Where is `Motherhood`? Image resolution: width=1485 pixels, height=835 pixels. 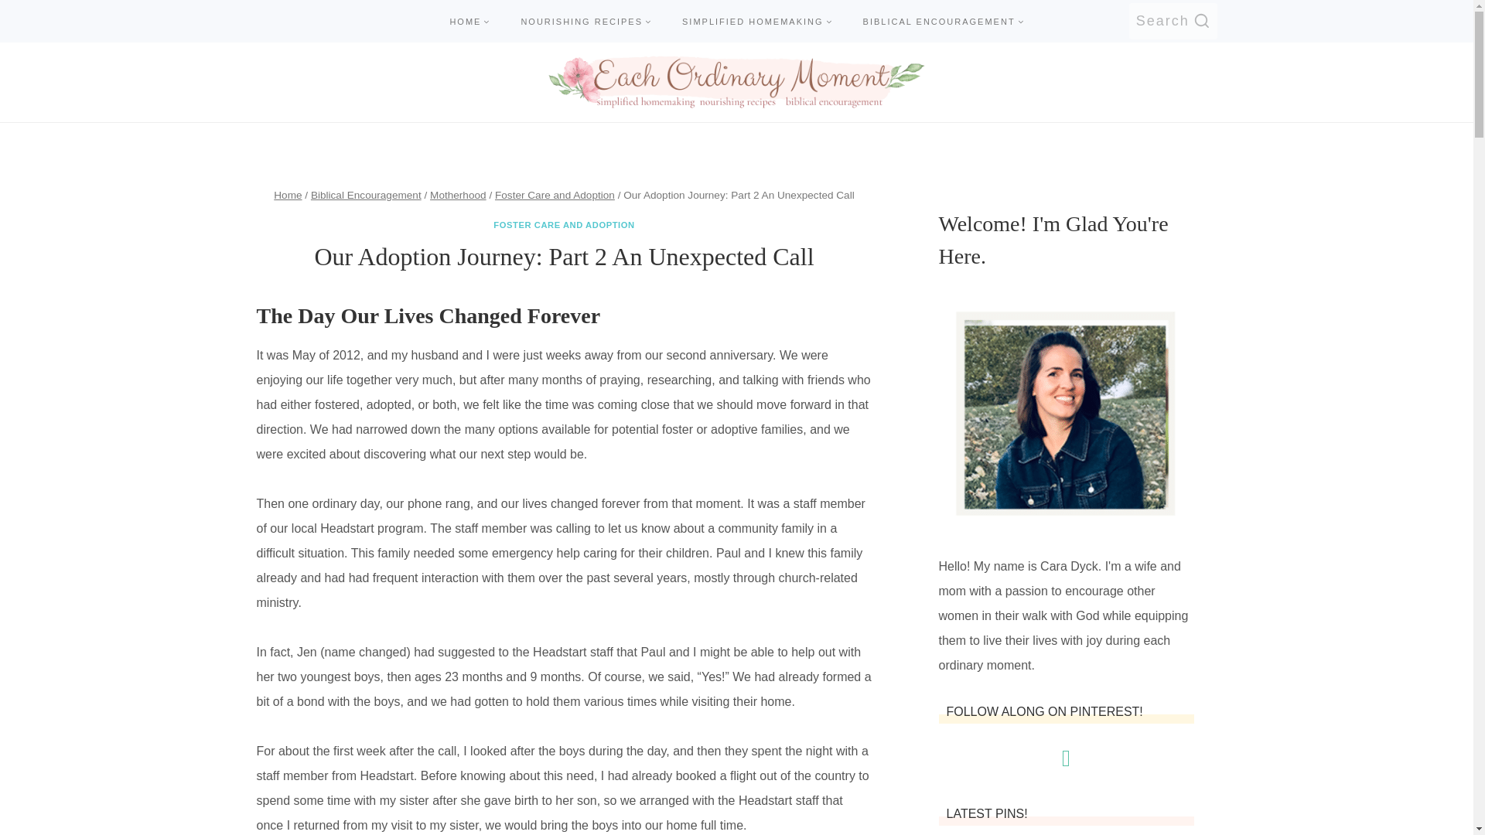
Motherhood is located at coordinates (458, 195).